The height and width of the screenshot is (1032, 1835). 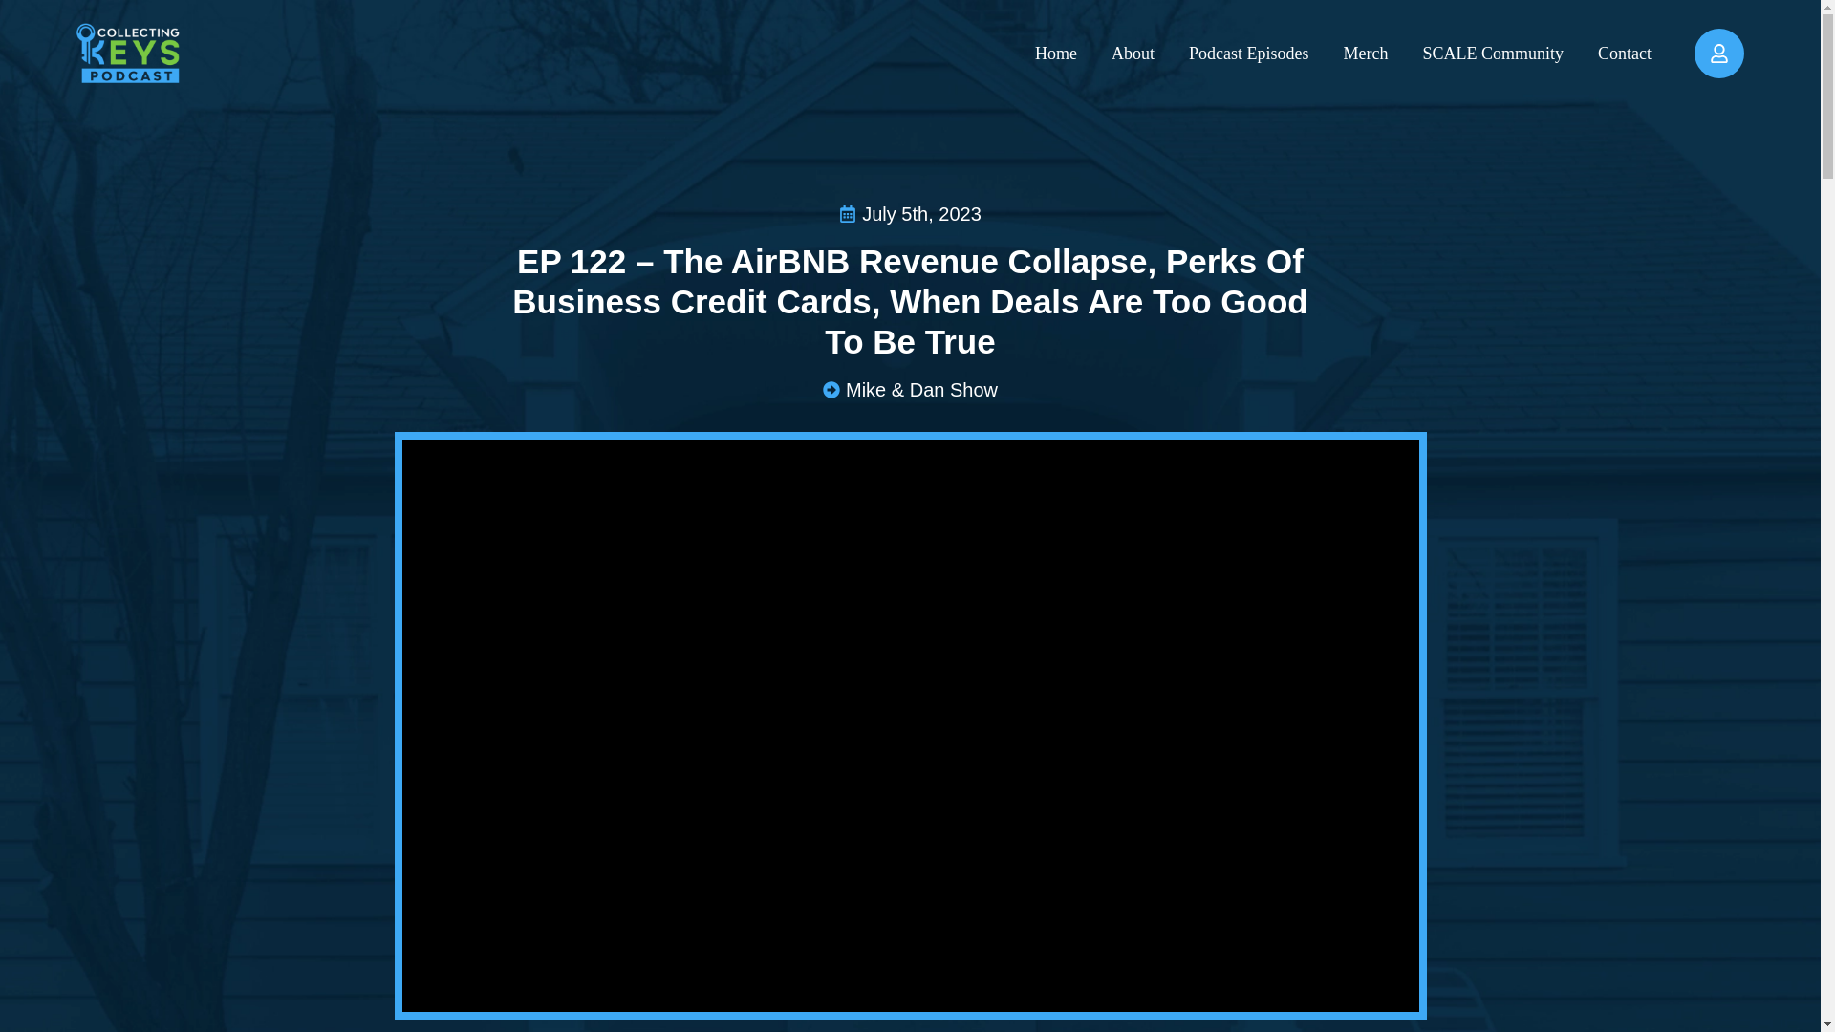 What do you see at coordinates (1249, 52) in the screenshot?
I see `Podcast Episodes` at bounding box center [1249, 52].